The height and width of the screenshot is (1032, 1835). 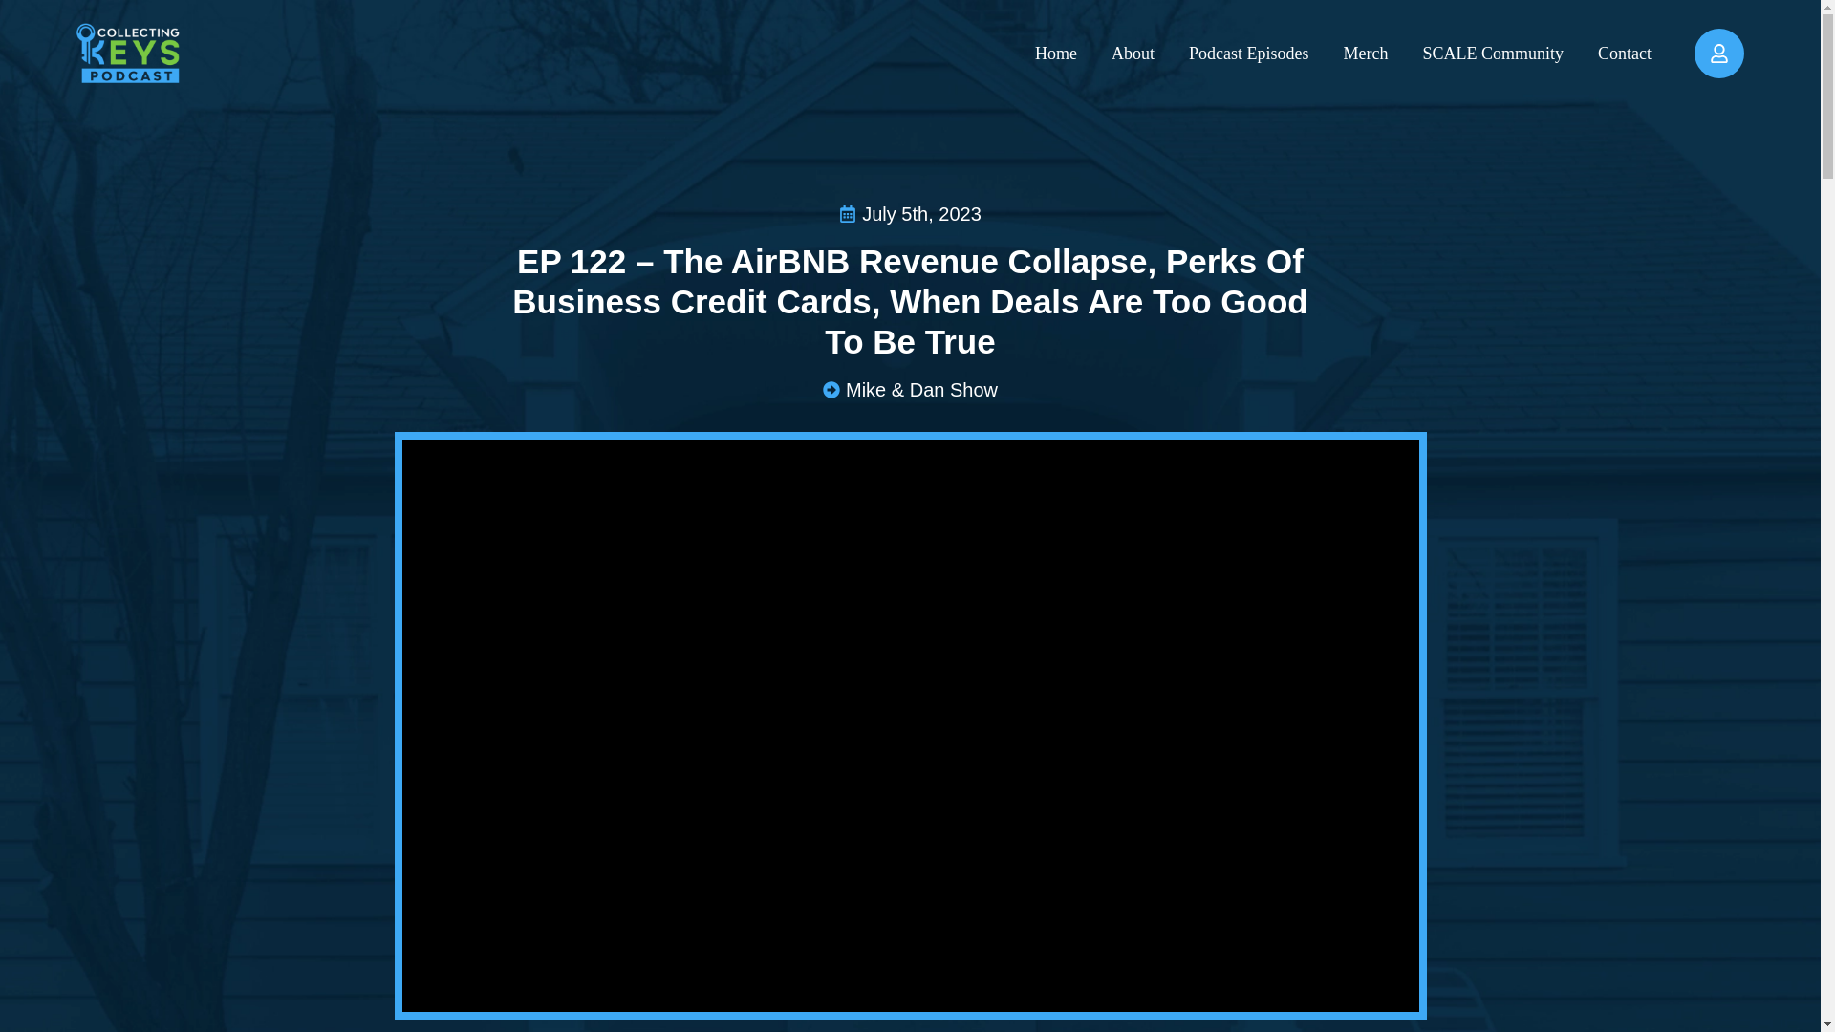 What do you see at coordinates (1249, 52) in the screenshot?
I see `Podcast Episodes` at bounding box center [1249, 52].